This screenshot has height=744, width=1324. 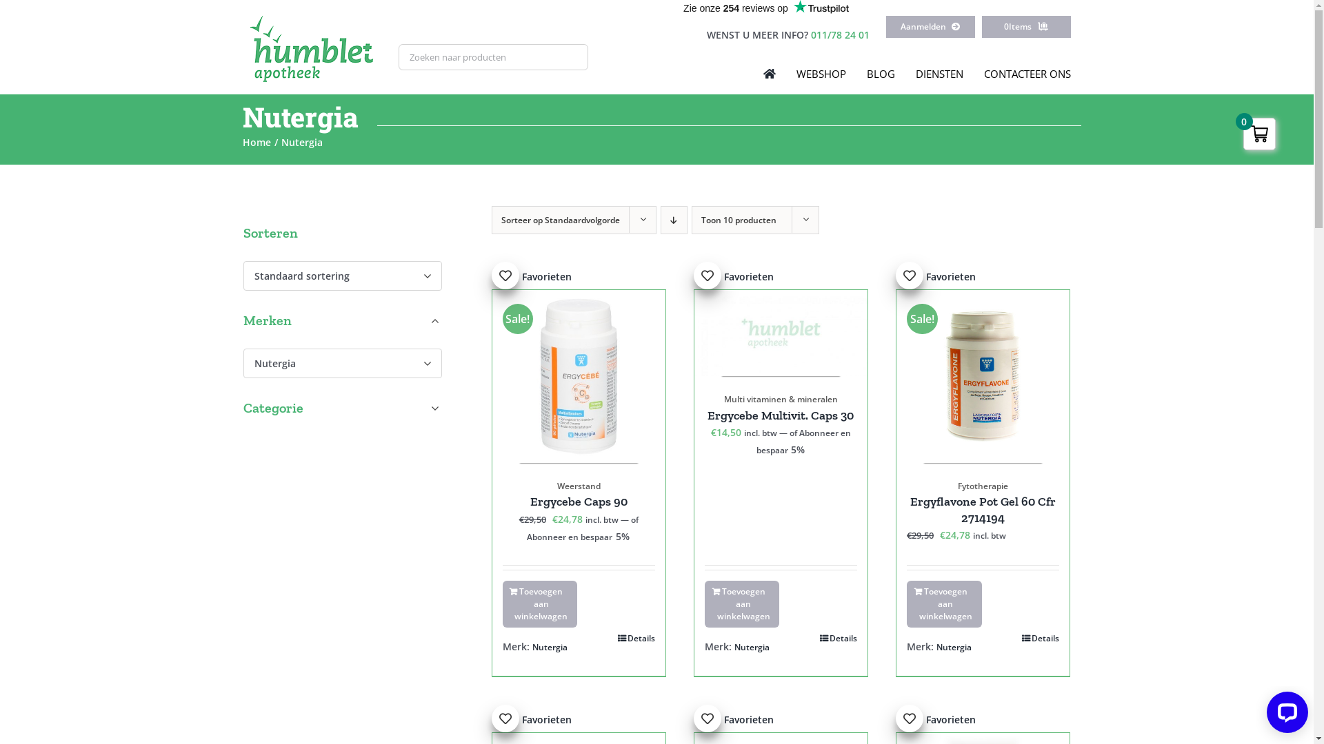 What do you see at coordinates (781, 415) in the screenshot?
I see `Ergycebe Multivit. Caps 30` at bounding box center [781, 415].